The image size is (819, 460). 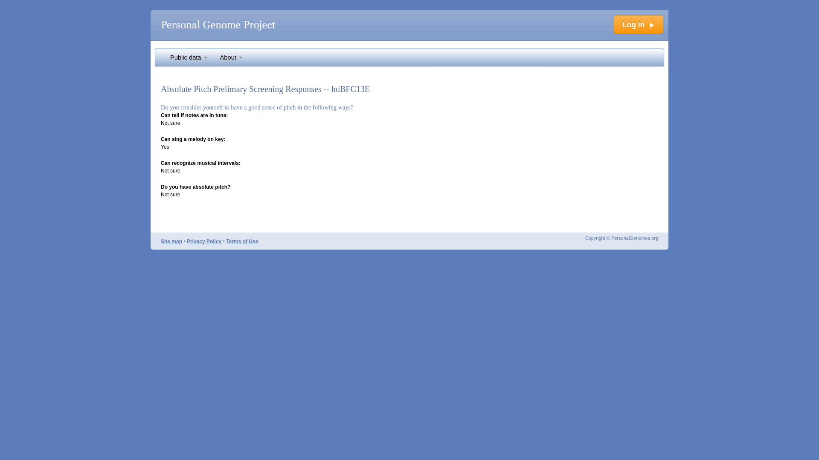 I want to click on About, so click(x=231, y=57).